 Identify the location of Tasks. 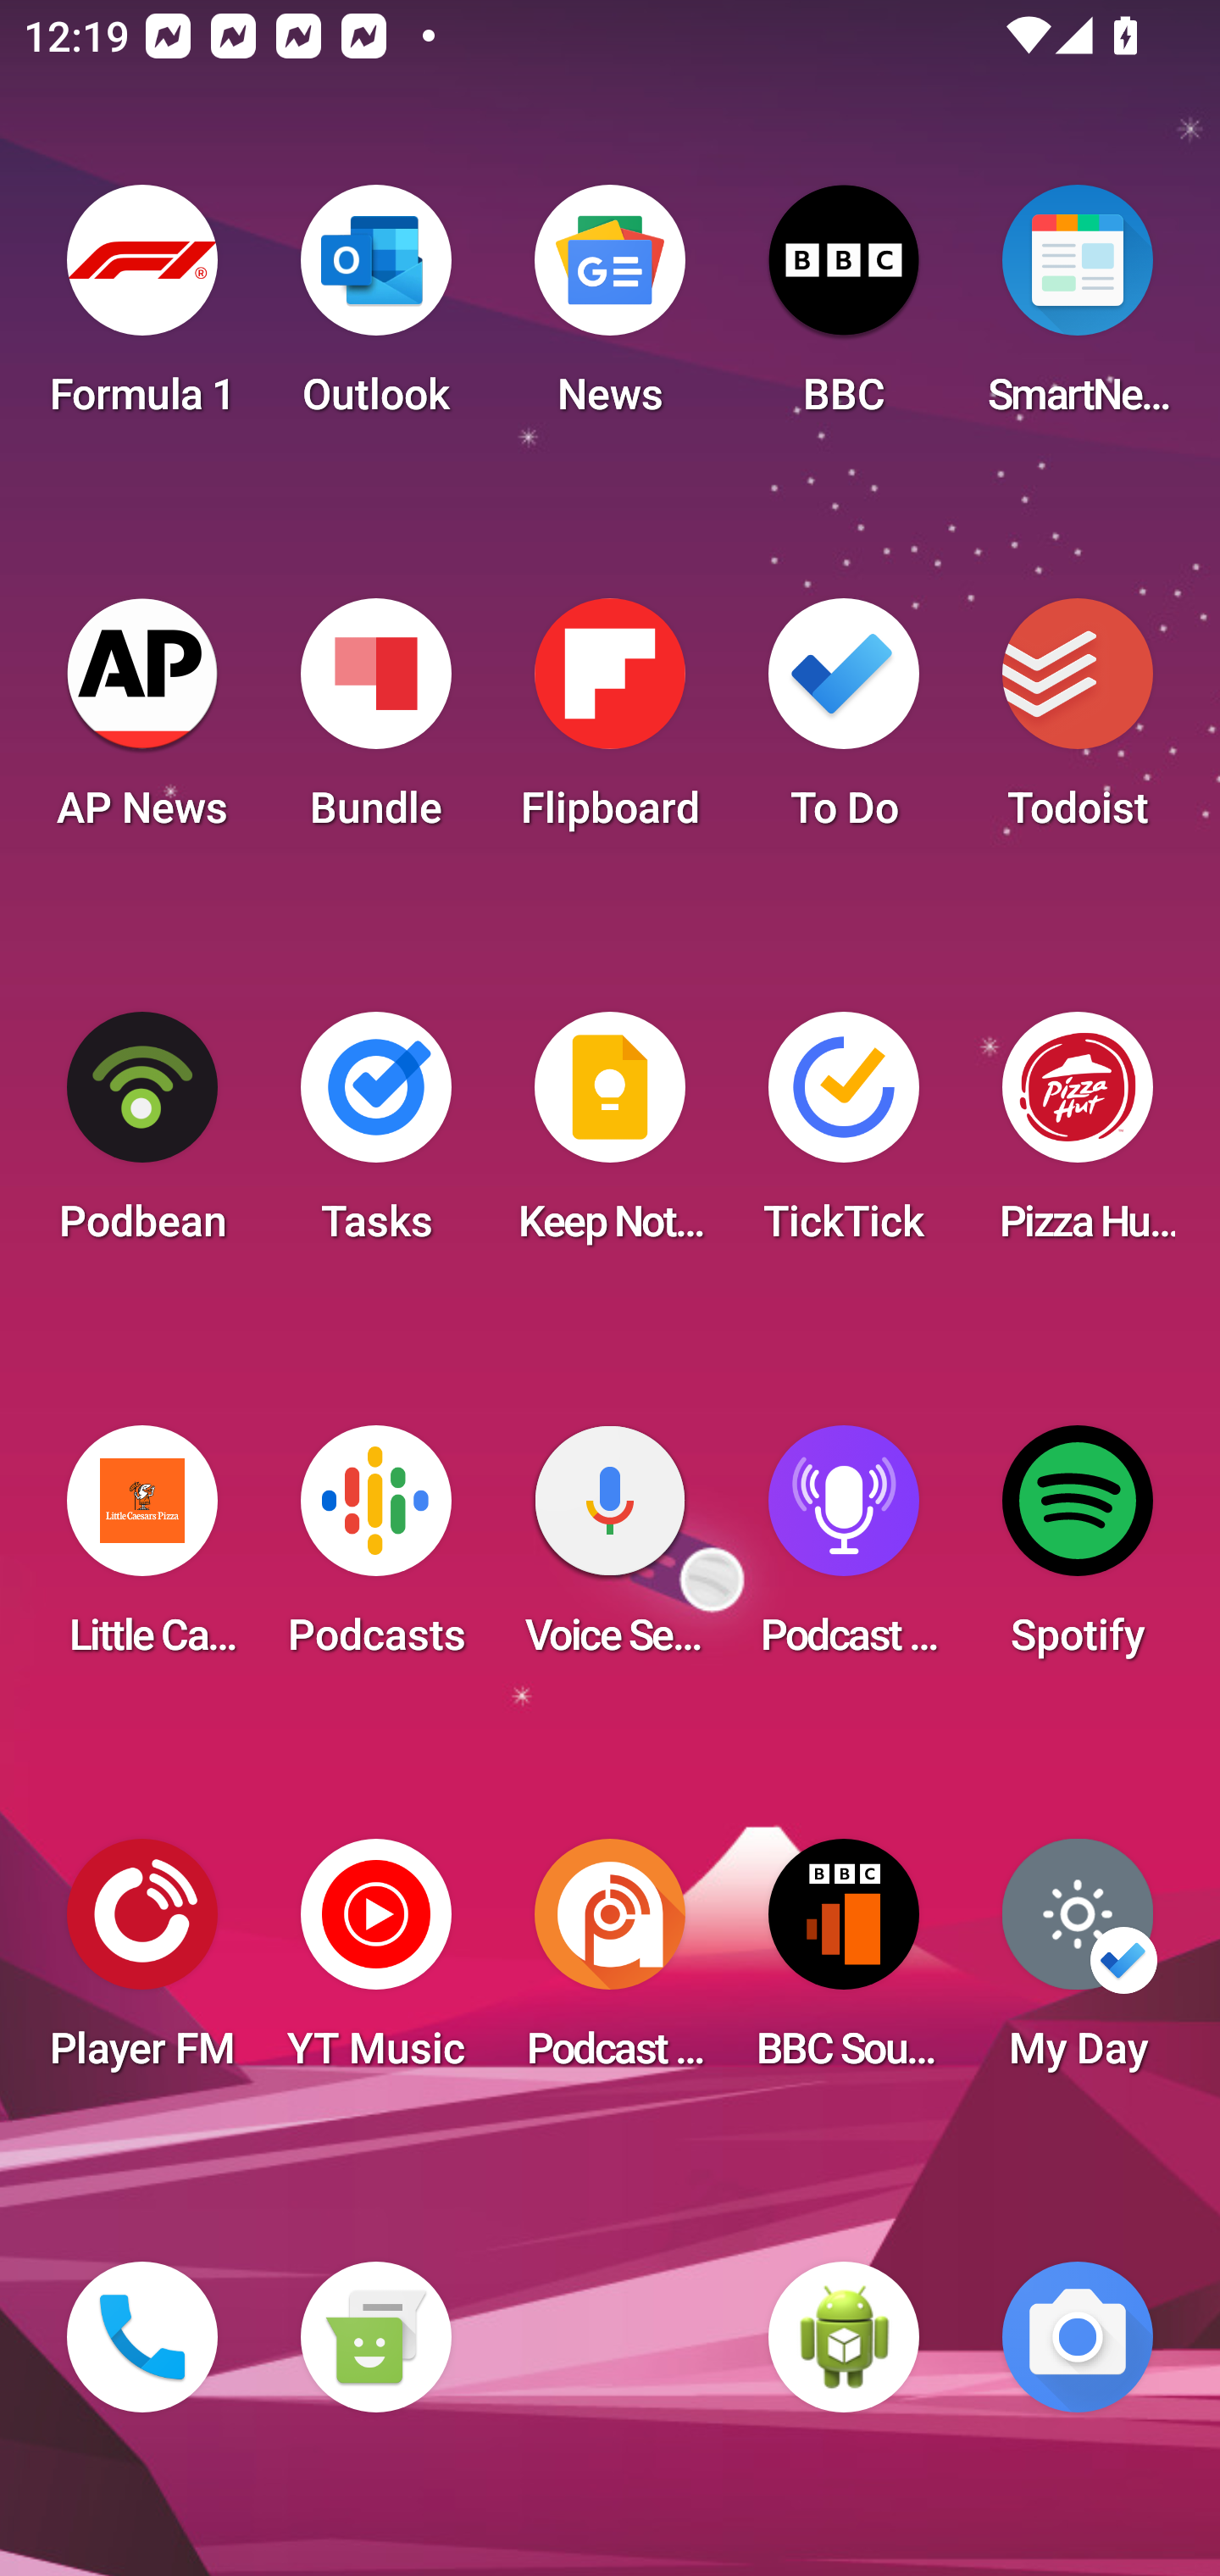
(375, 1137).